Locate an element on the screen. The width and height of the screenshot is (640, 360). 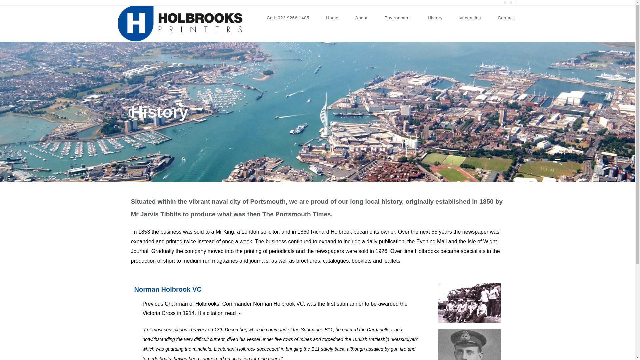
Vacancies is located at coordinates (470, 18).